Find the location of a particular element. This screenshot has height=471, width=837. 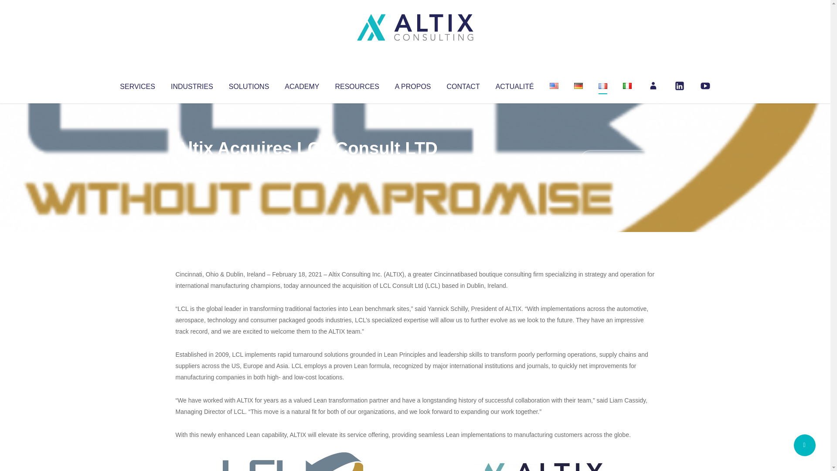

RESOURCES is located at coordinates (357, 85).